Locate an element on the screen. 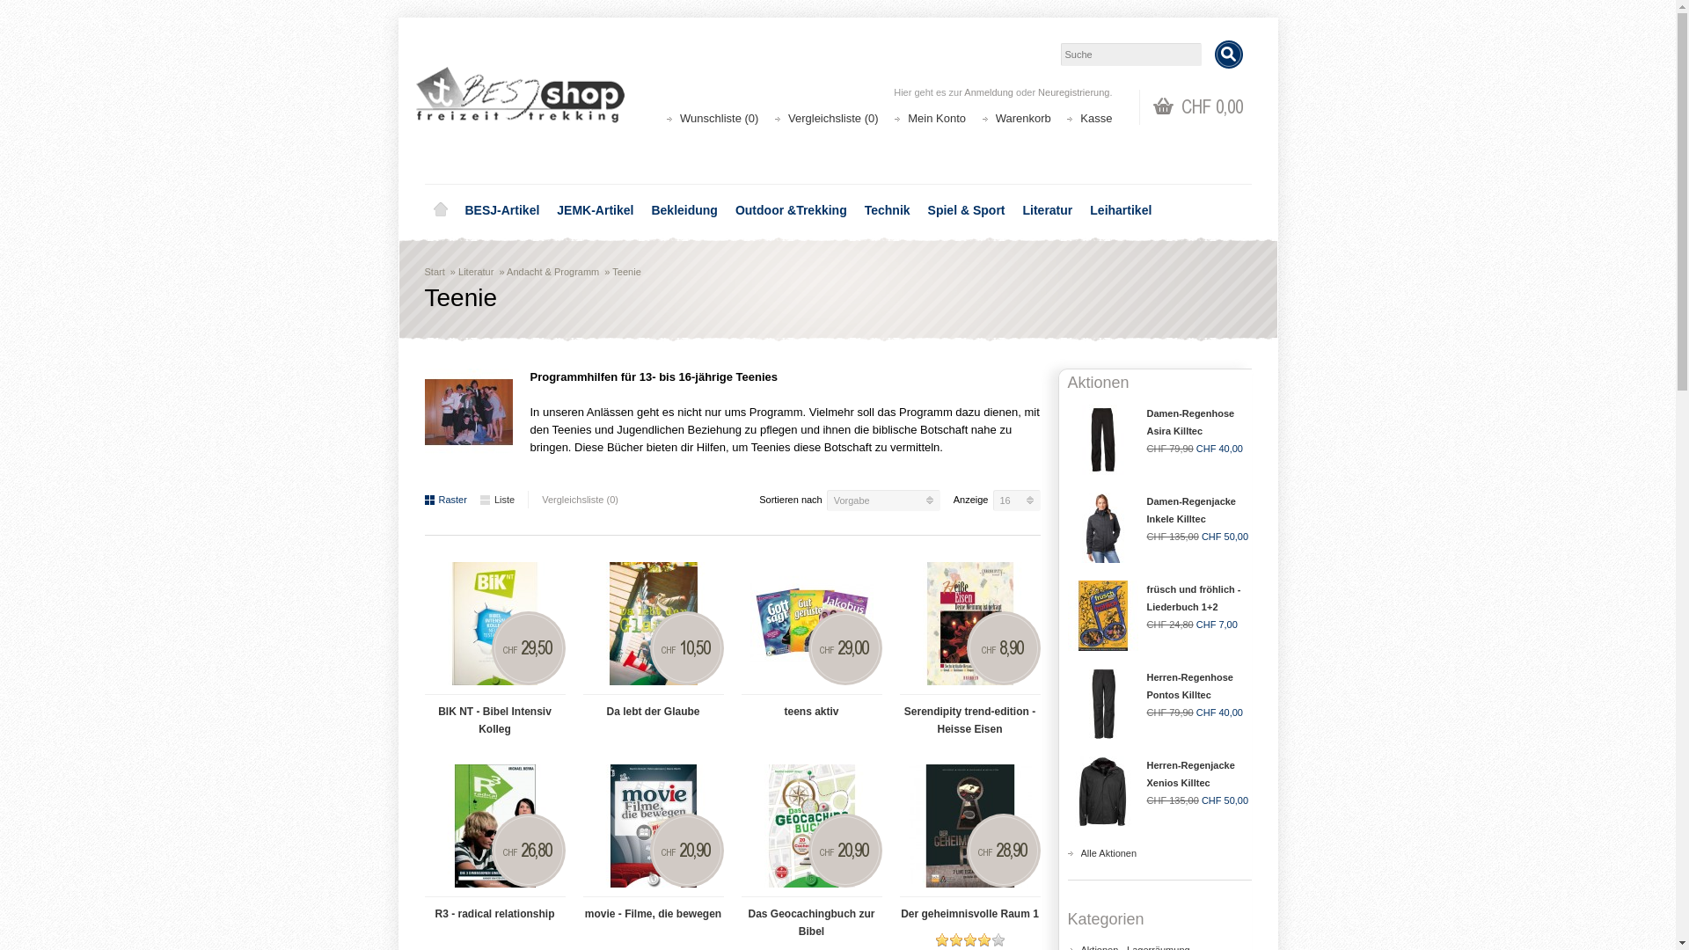  Damen-Regenhose Asira Killtec is located at coordinates (1191, 422).